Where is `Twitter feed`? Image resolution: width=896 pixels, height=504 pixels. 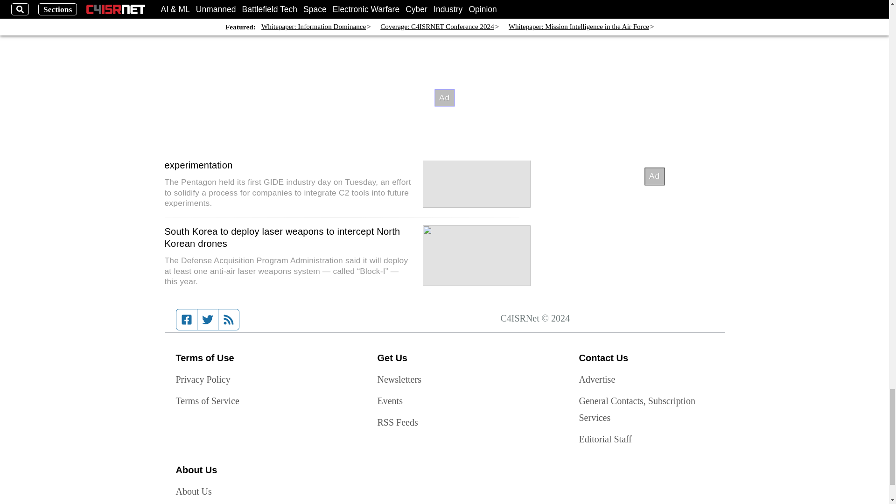 Twitter feed is located at coordinates (207, 320).